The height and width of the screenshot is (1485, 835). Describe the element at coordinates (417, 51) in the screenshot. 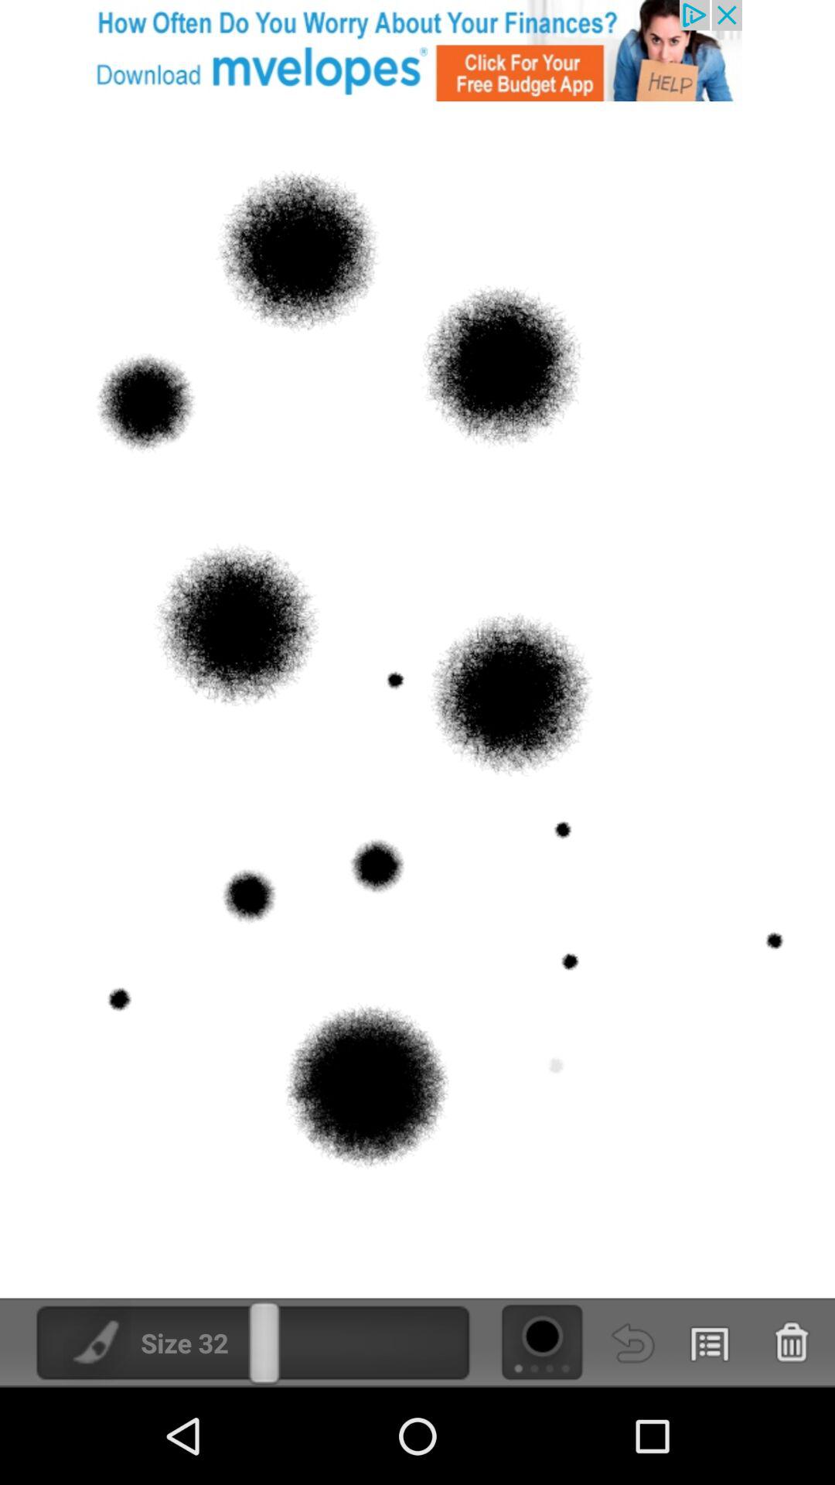

I see `open advertisement` at that location.